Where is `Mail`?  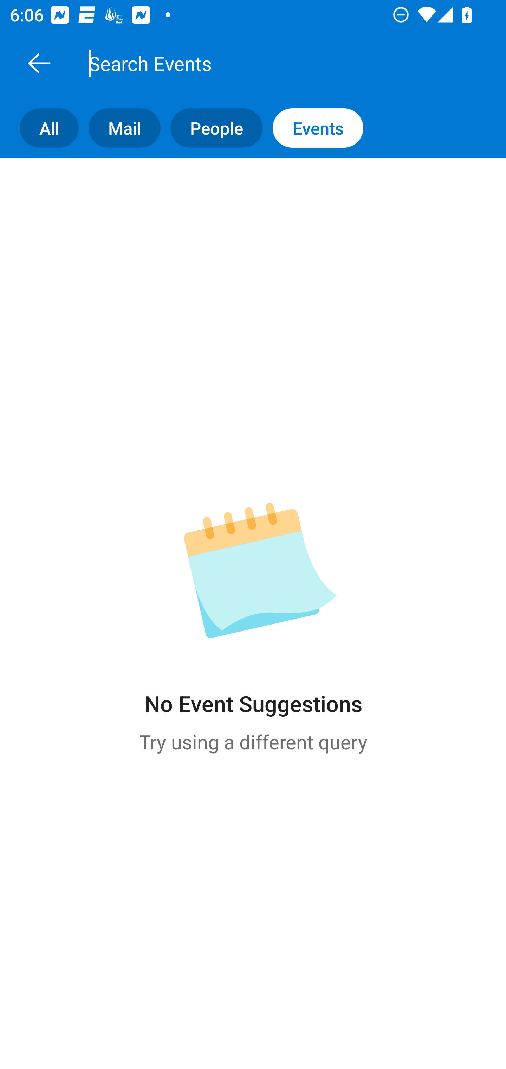
Mail is located at coordinates (119, 127).